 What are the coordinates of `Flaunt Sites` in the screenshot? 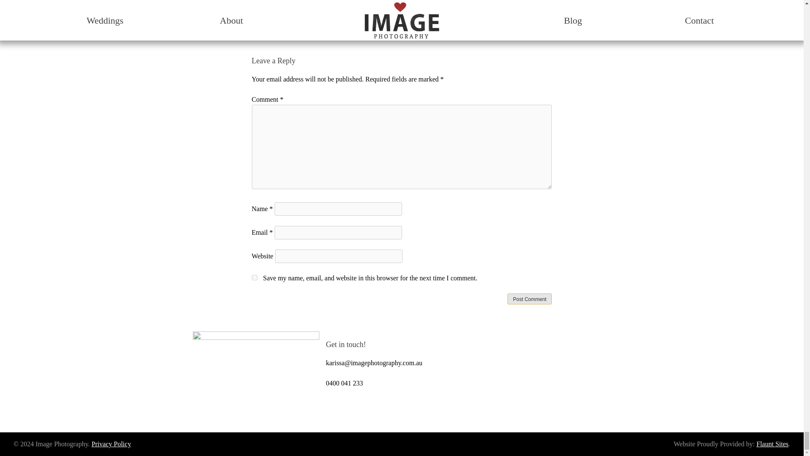 It's located at (772, 444).